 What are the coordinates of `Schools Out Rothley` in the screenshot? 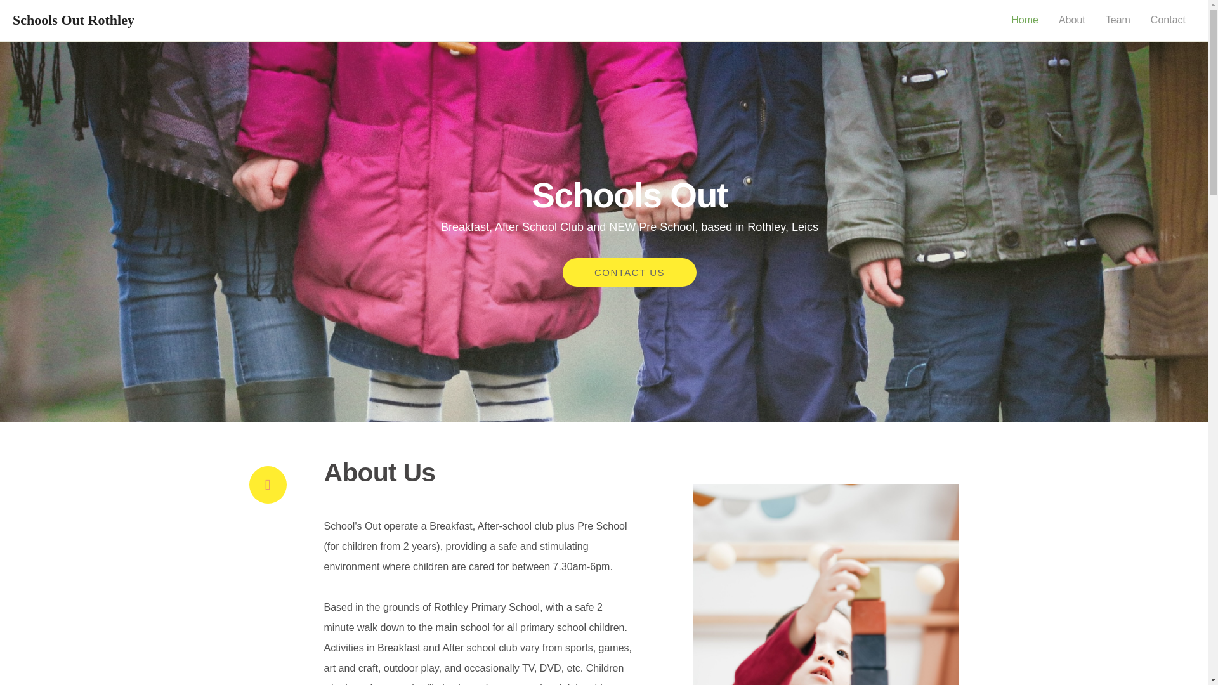 It's located at (73, 20).